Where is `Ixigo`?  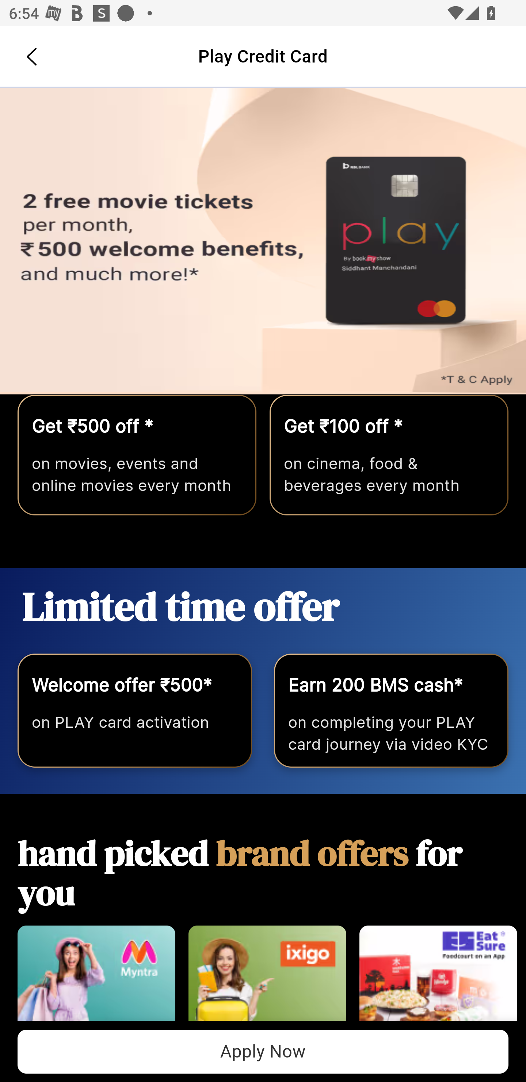 Ixigo is located at coordinates (267, 980).